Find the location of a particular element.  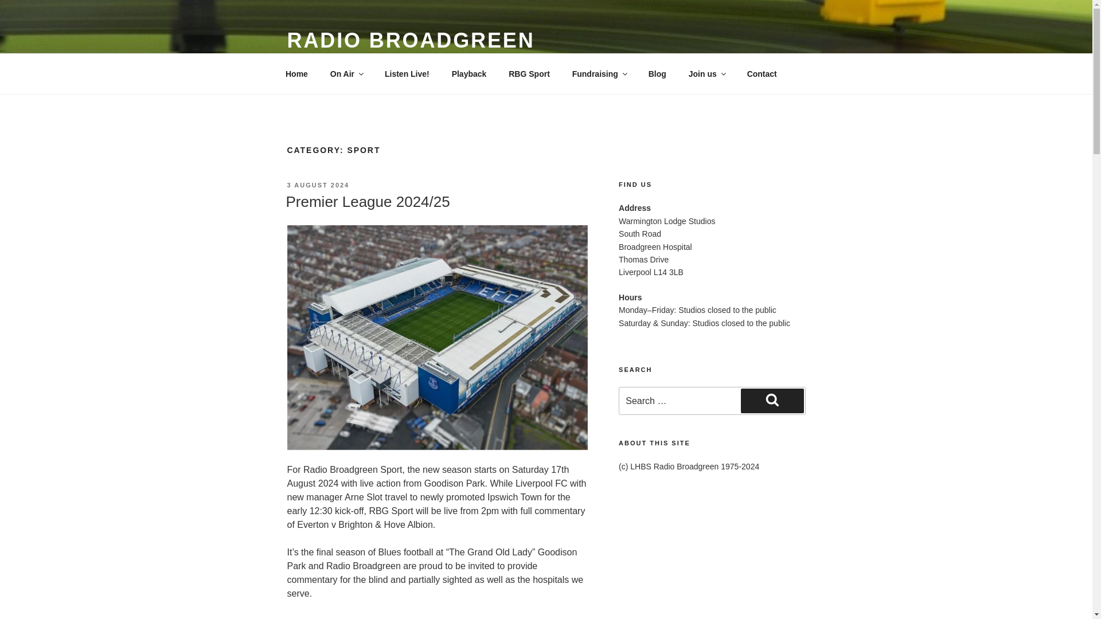

On Air is located at coordinates (346, 73).